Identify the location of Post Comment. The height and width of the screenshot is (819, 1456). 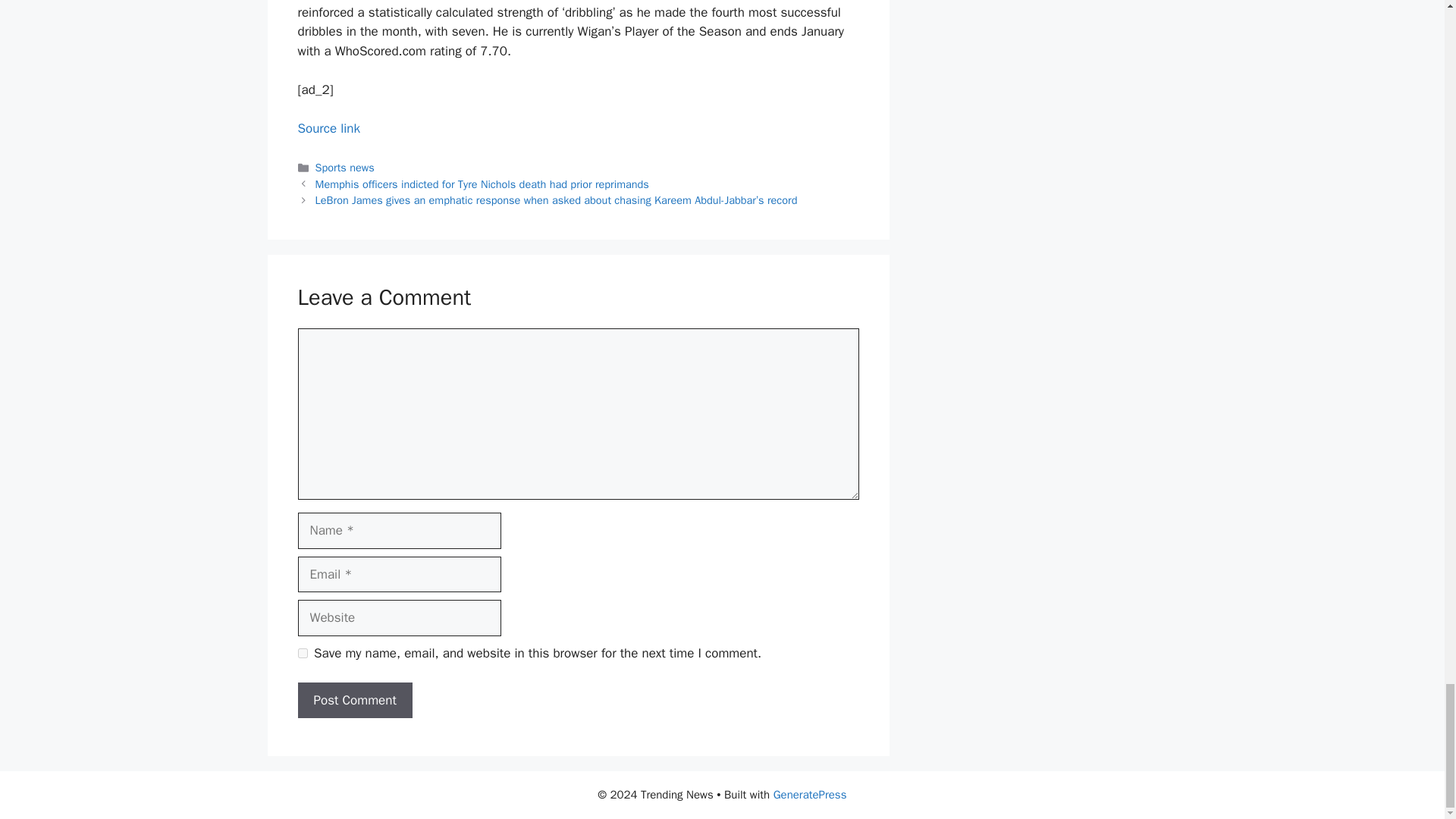
(354, 701).